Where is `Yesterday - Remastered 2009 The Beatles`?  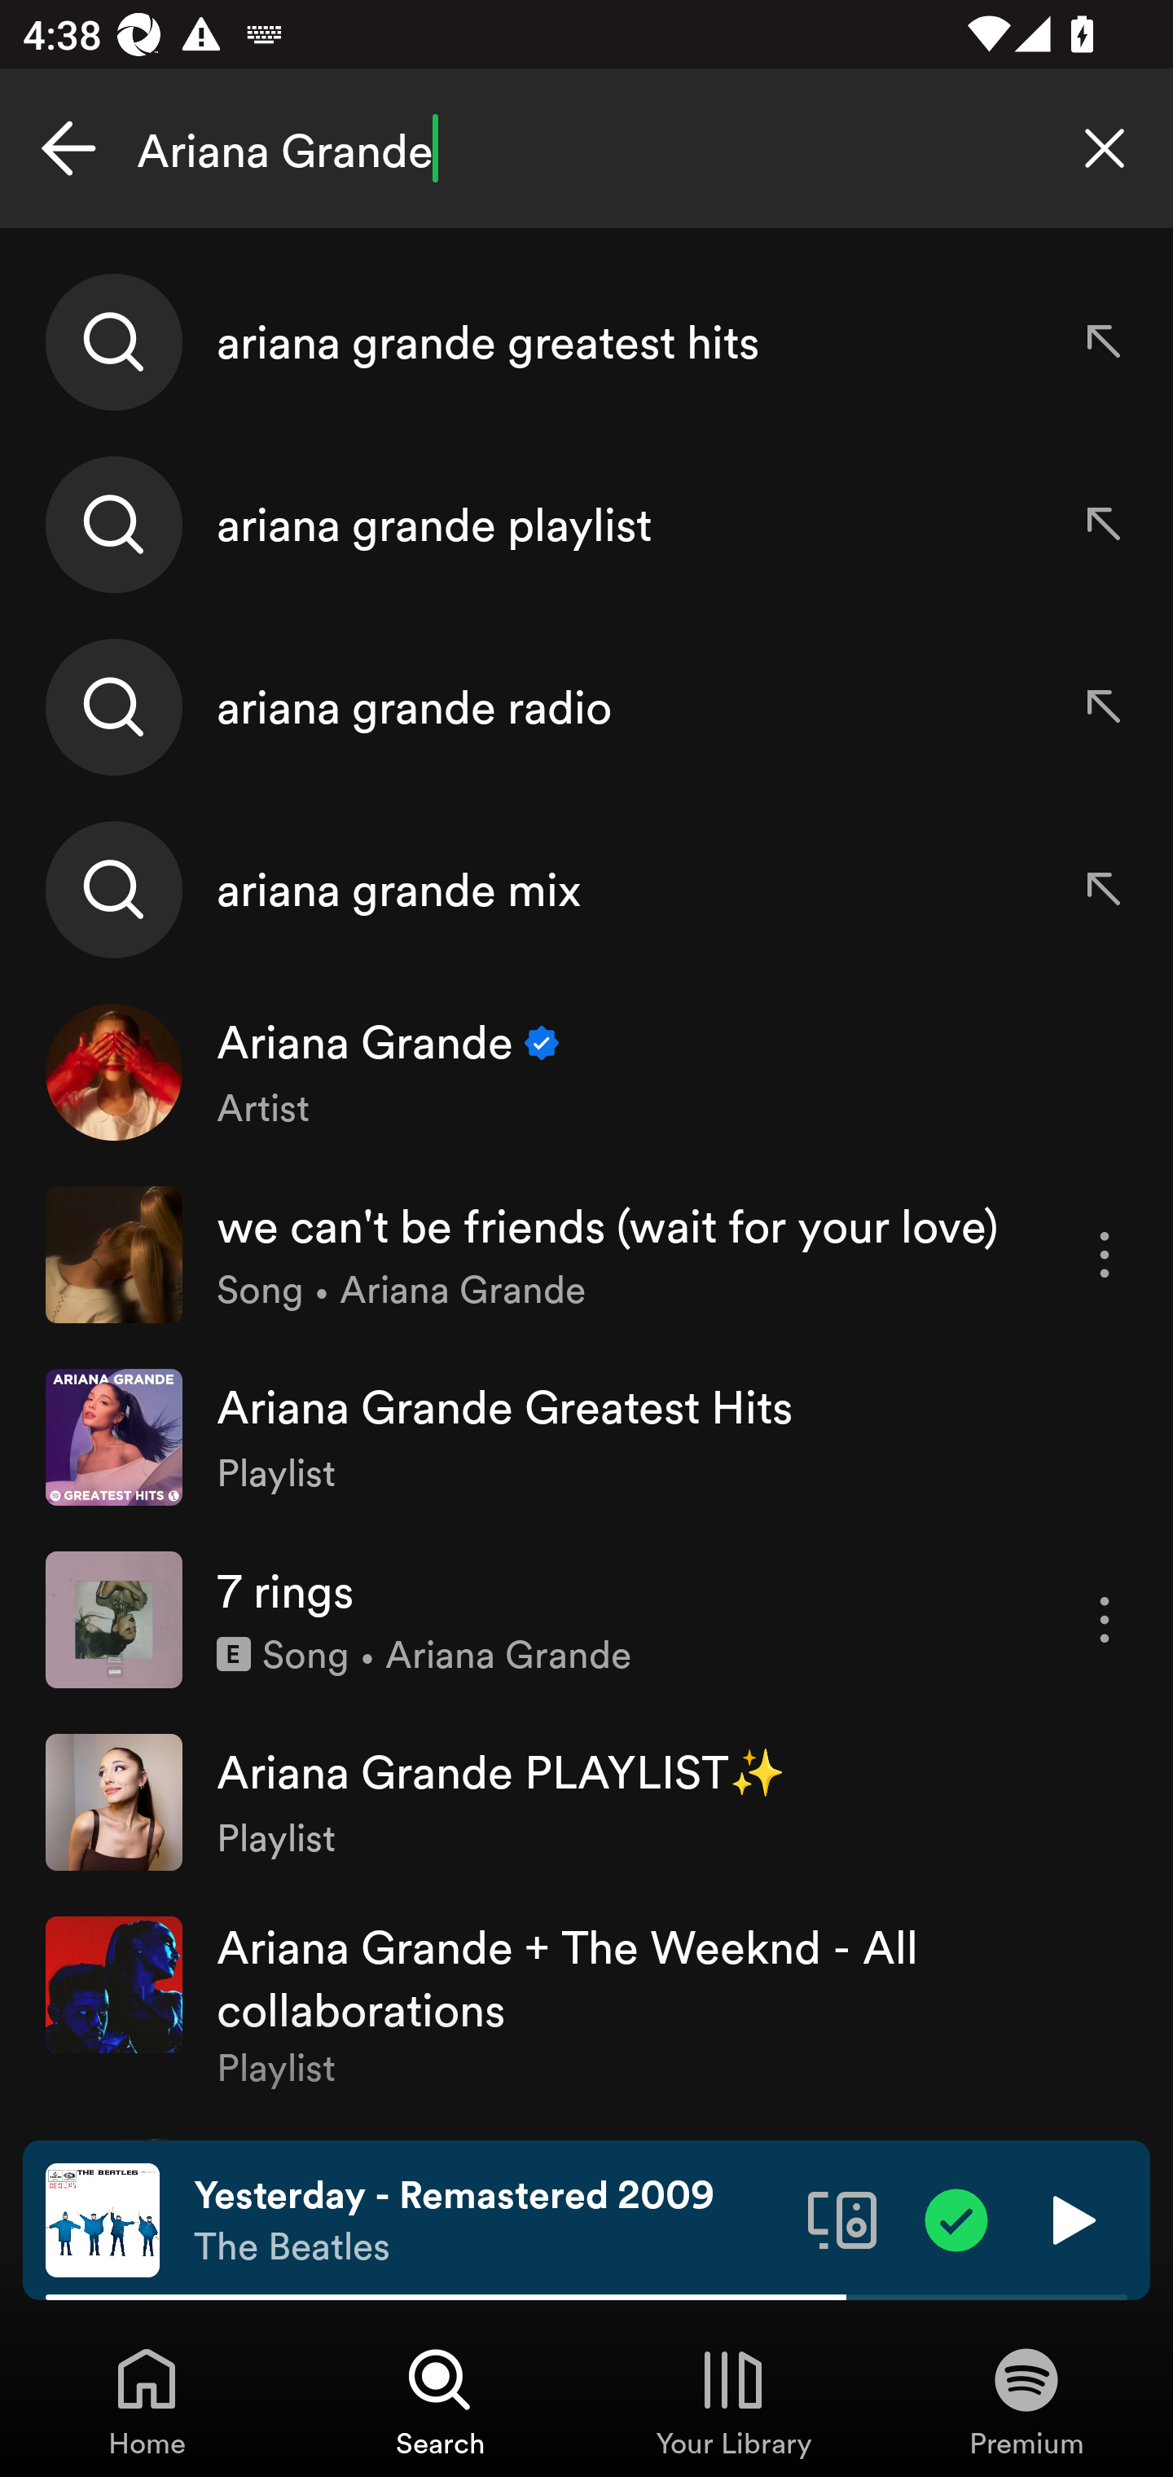 Yesterday - Remastered 2009 The Beatles is located at coordinates (489, 2220).